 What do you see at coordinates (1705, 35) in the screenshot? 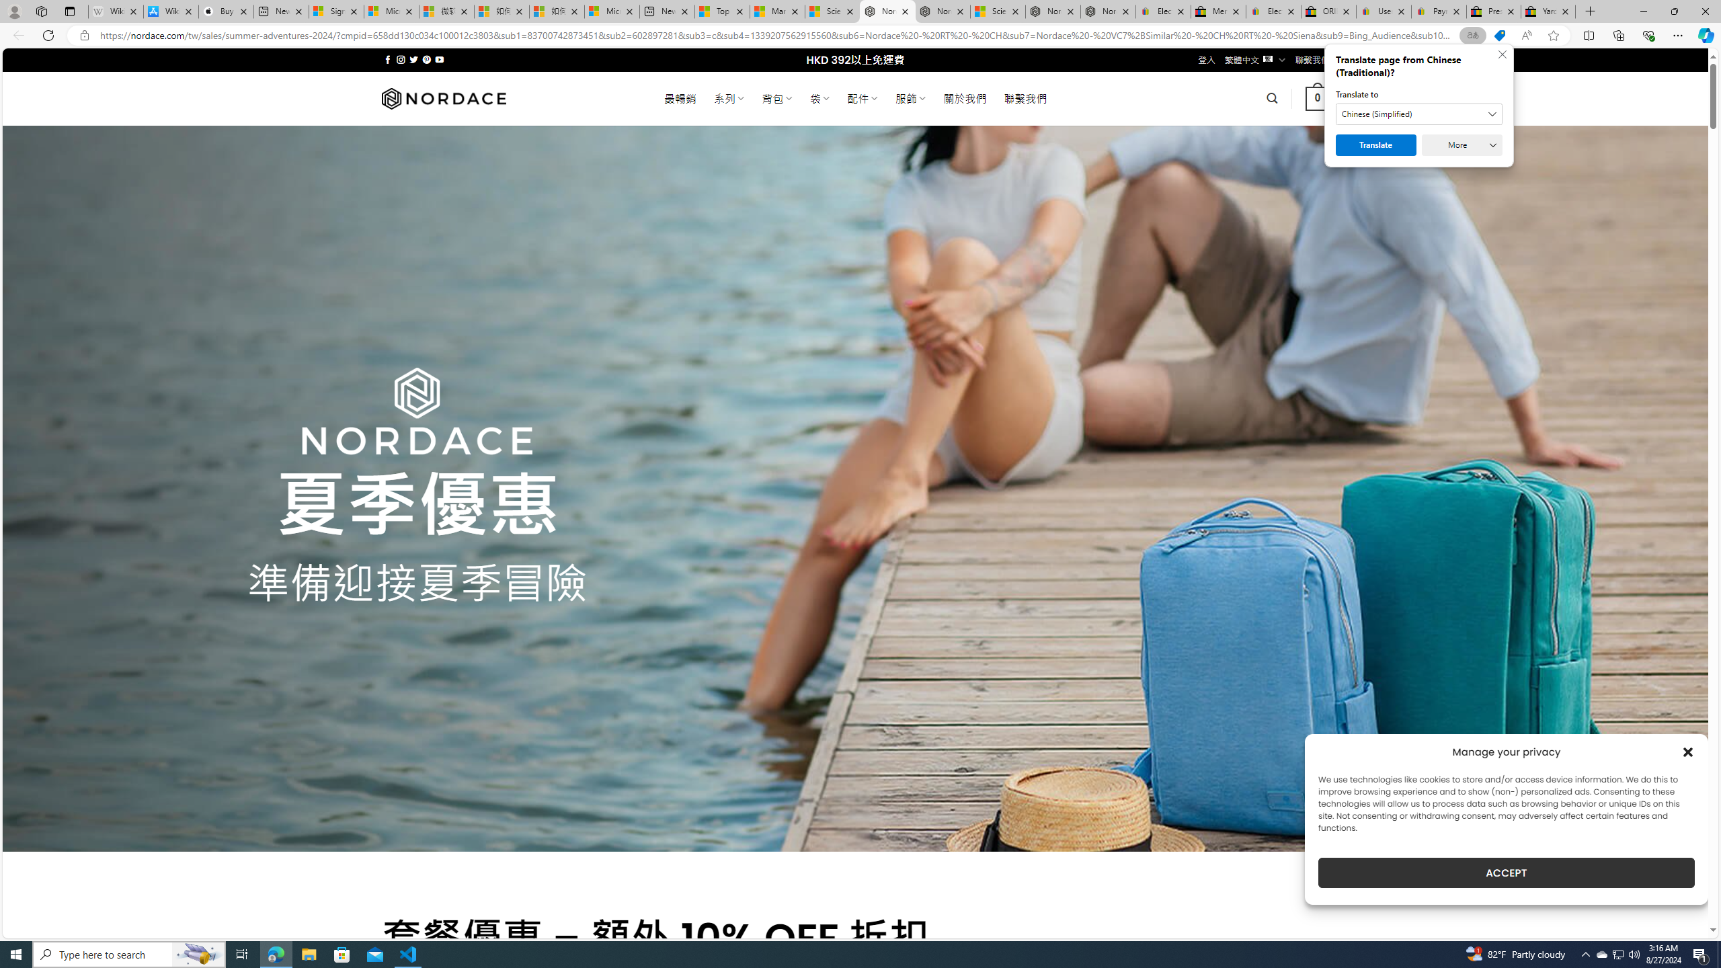
I see `Copilot (Ctrl+Shift+.)` at bounding box center [1705, 35].